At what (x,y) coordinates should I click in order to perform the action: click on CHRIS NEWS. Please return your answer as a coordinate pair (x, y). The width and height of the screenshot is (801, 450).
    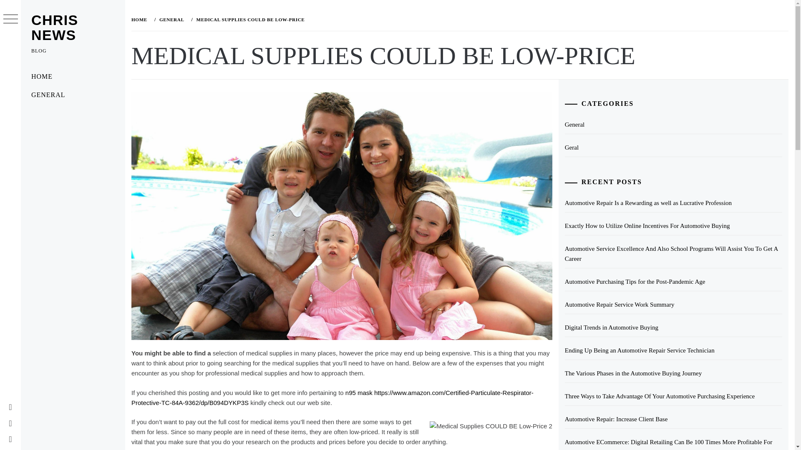
    Looking at the image, I should click on (55, 27).